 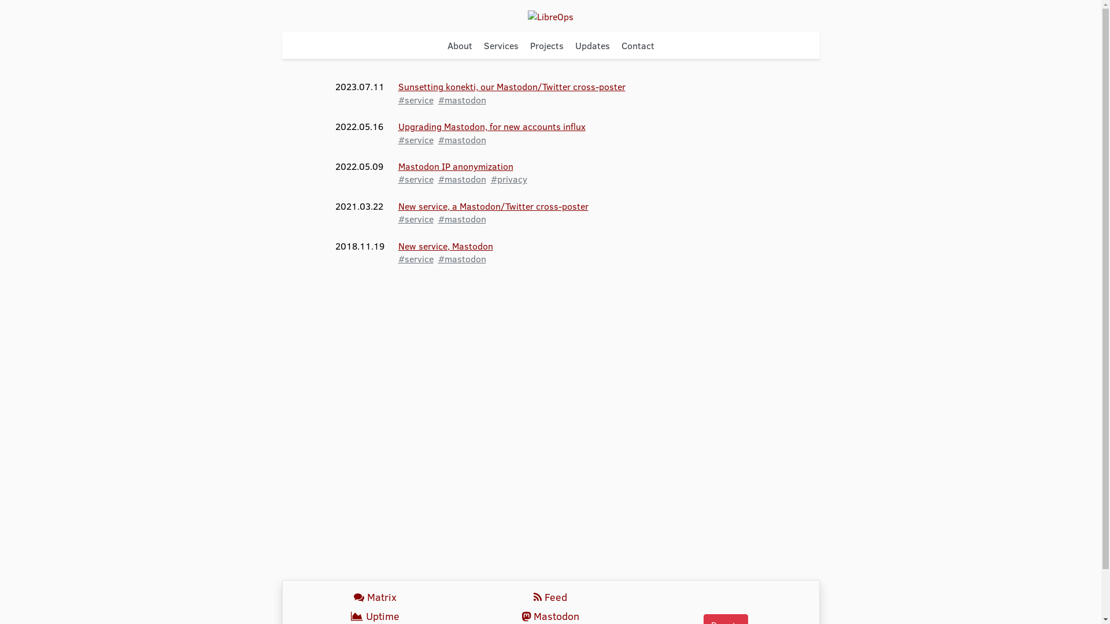 What do you see at coordinates (375, 616) in the screenshot?
I see `Uptime` at bounding box center [375, 616].